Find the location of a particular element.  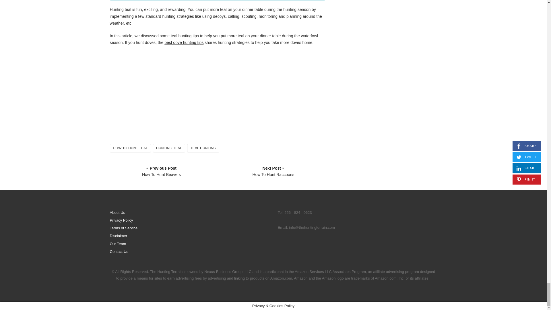

hunting teal Tag is located at coordinates (169, 148).